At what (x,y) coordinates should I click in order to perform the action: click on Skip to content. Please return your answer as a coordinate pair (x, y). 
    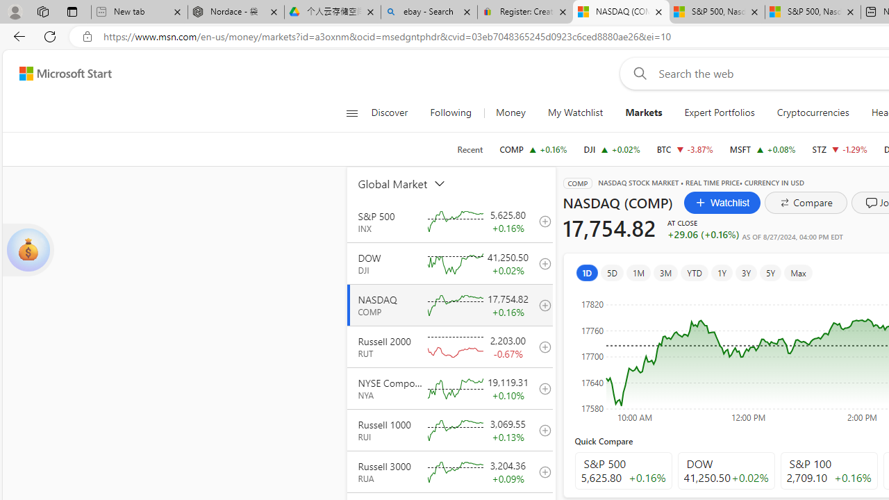
    Looking at the image, I should click on (60, 74).